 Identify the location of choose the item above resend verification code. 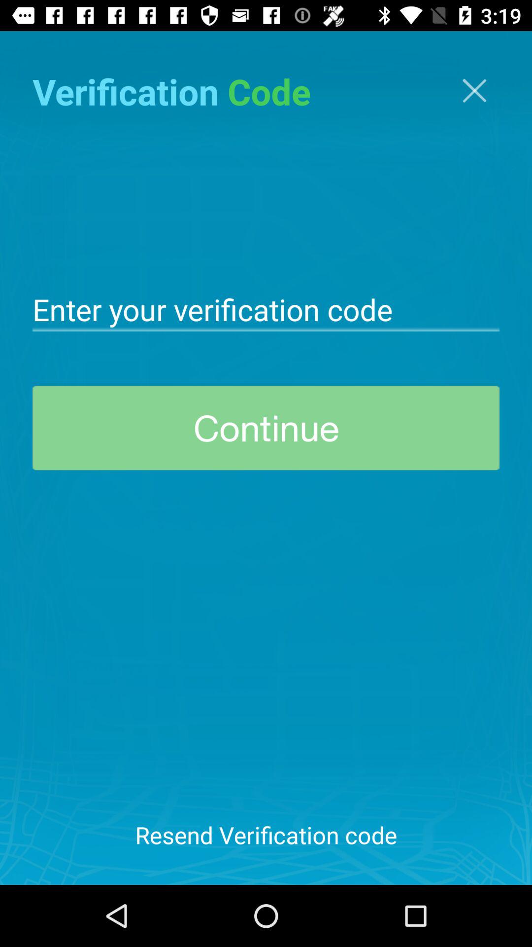
(266, 428).